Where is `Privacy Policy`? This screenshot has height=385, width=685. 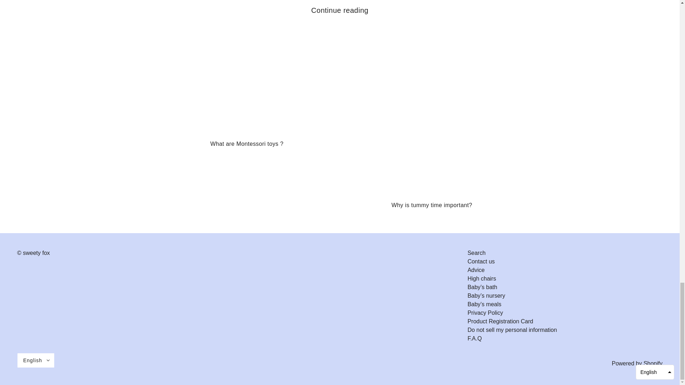
Privacy Policy is located at coordinates (485, 313).